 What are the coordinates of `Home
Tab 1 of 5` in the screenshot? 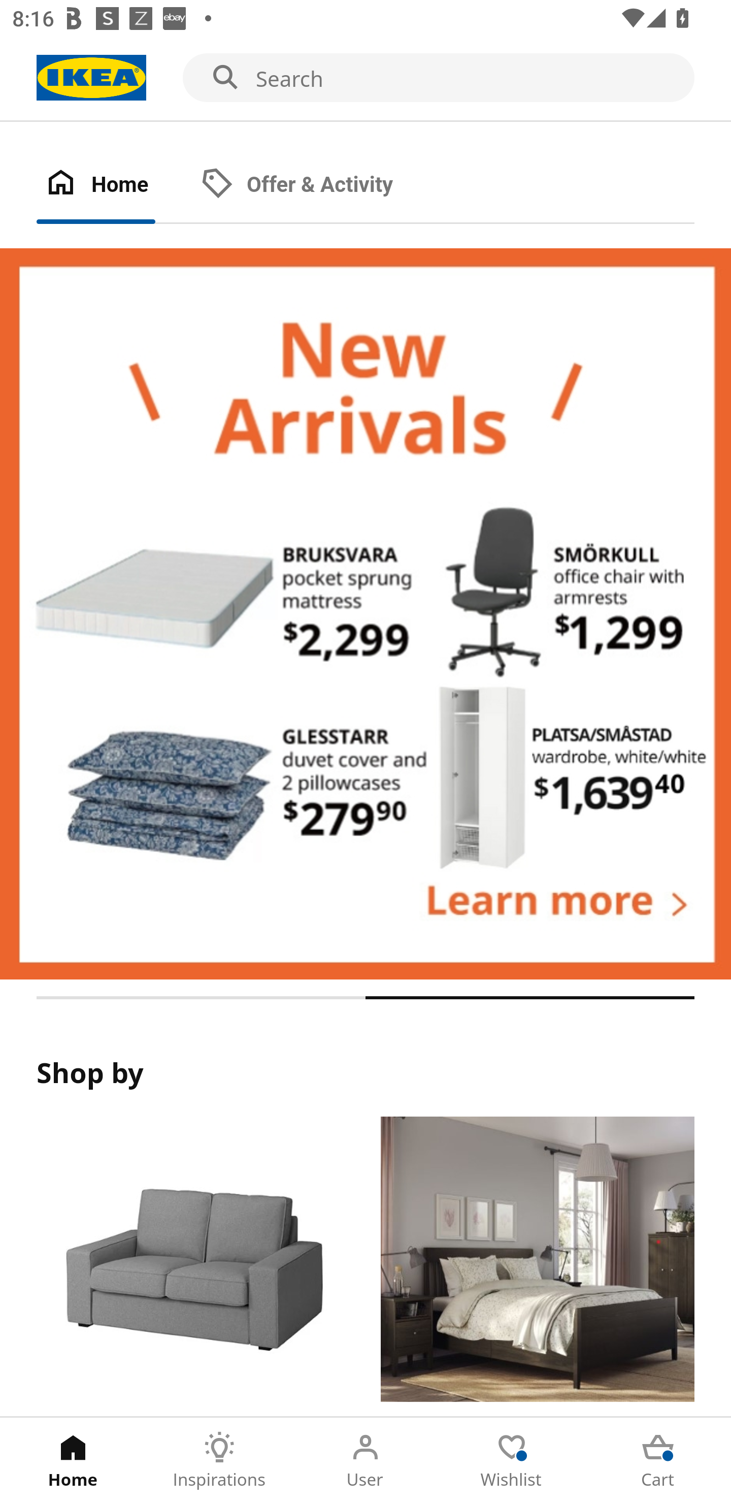 It's located at (73, 1460).